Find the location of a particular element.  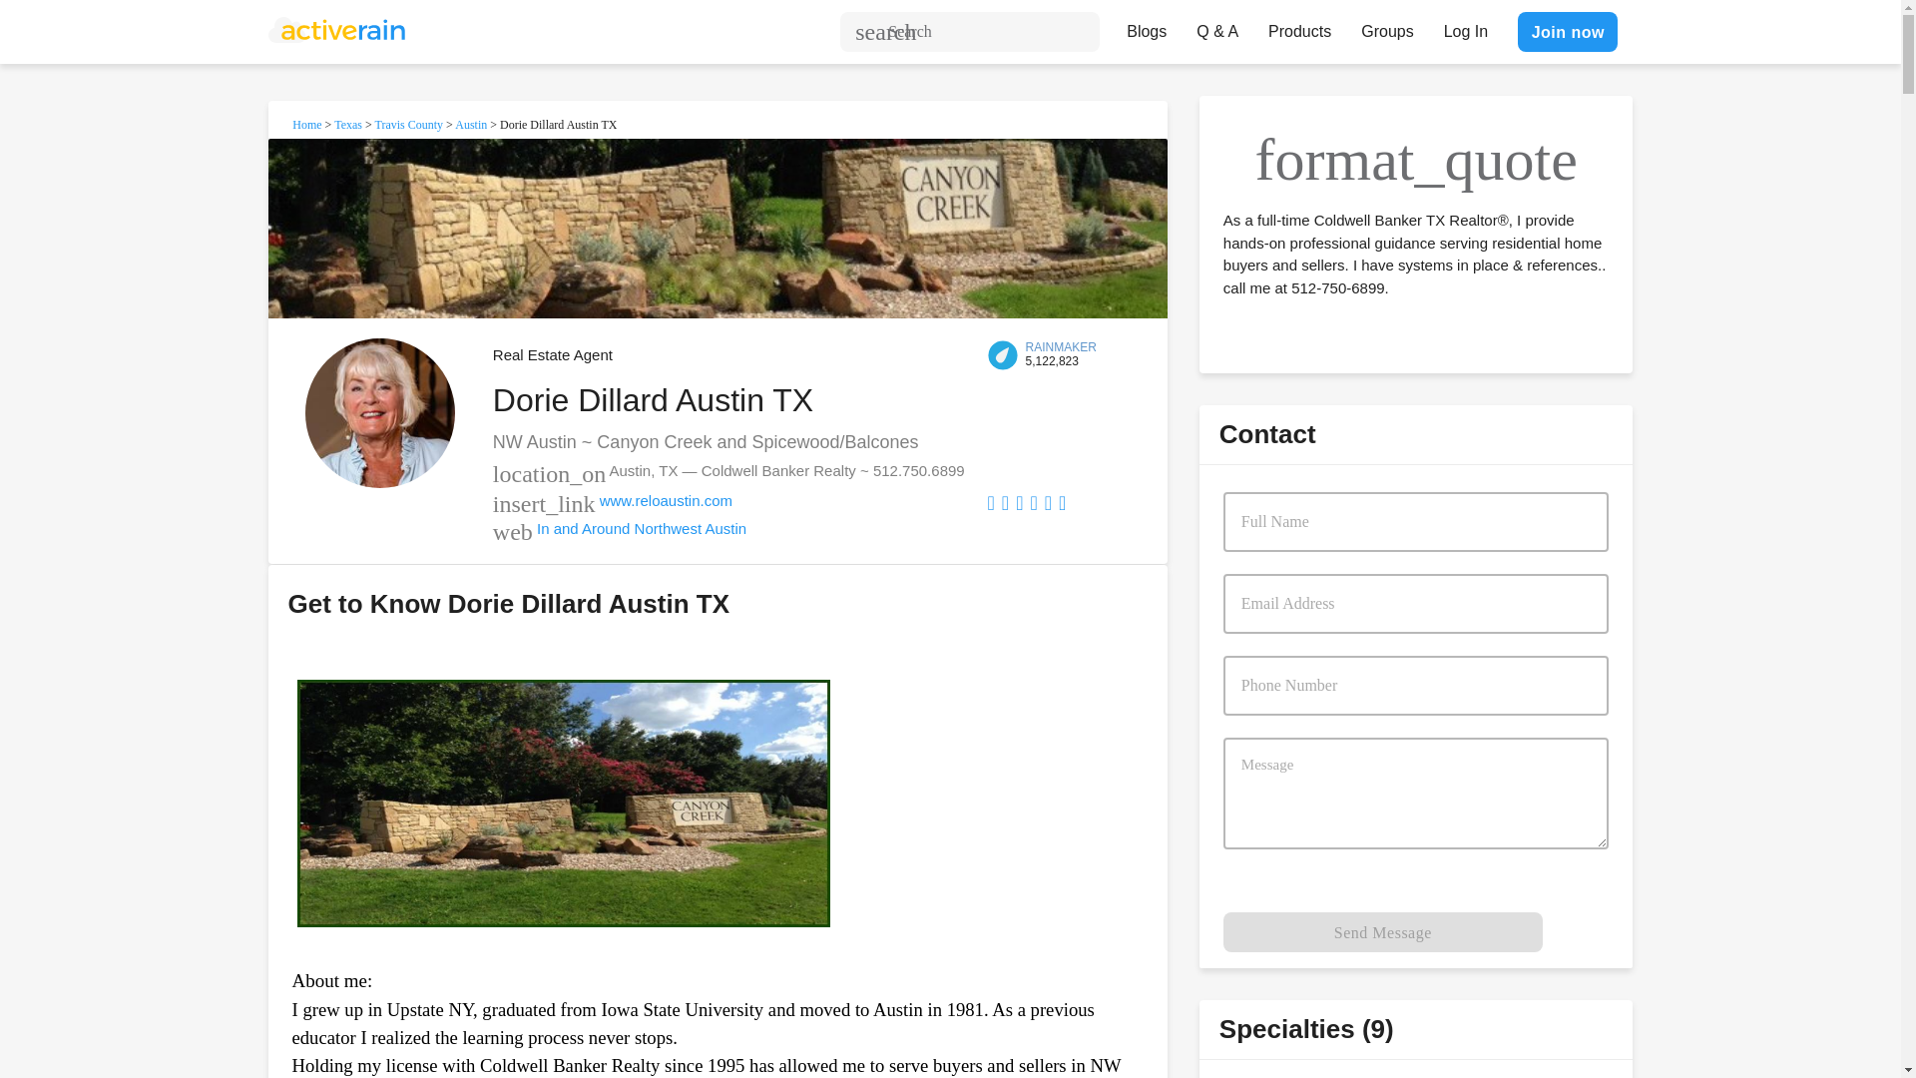

Pinterest is located at coordinates (1019, 503).